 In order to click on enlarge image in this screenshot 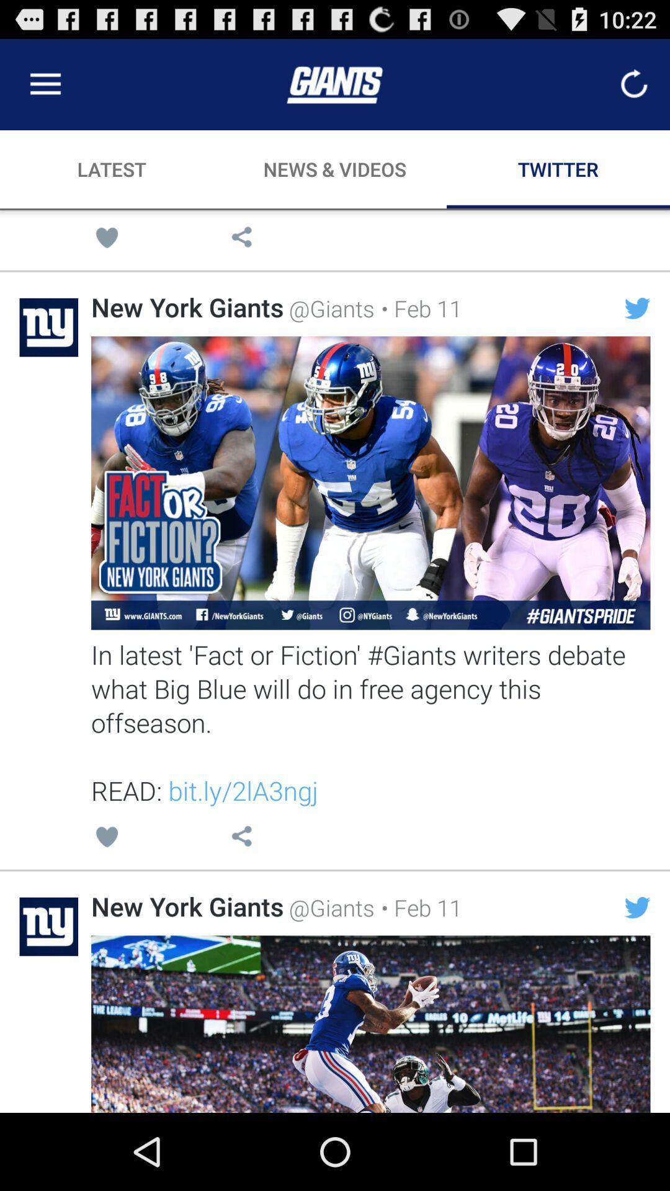, I will do `click(371, 483)`.